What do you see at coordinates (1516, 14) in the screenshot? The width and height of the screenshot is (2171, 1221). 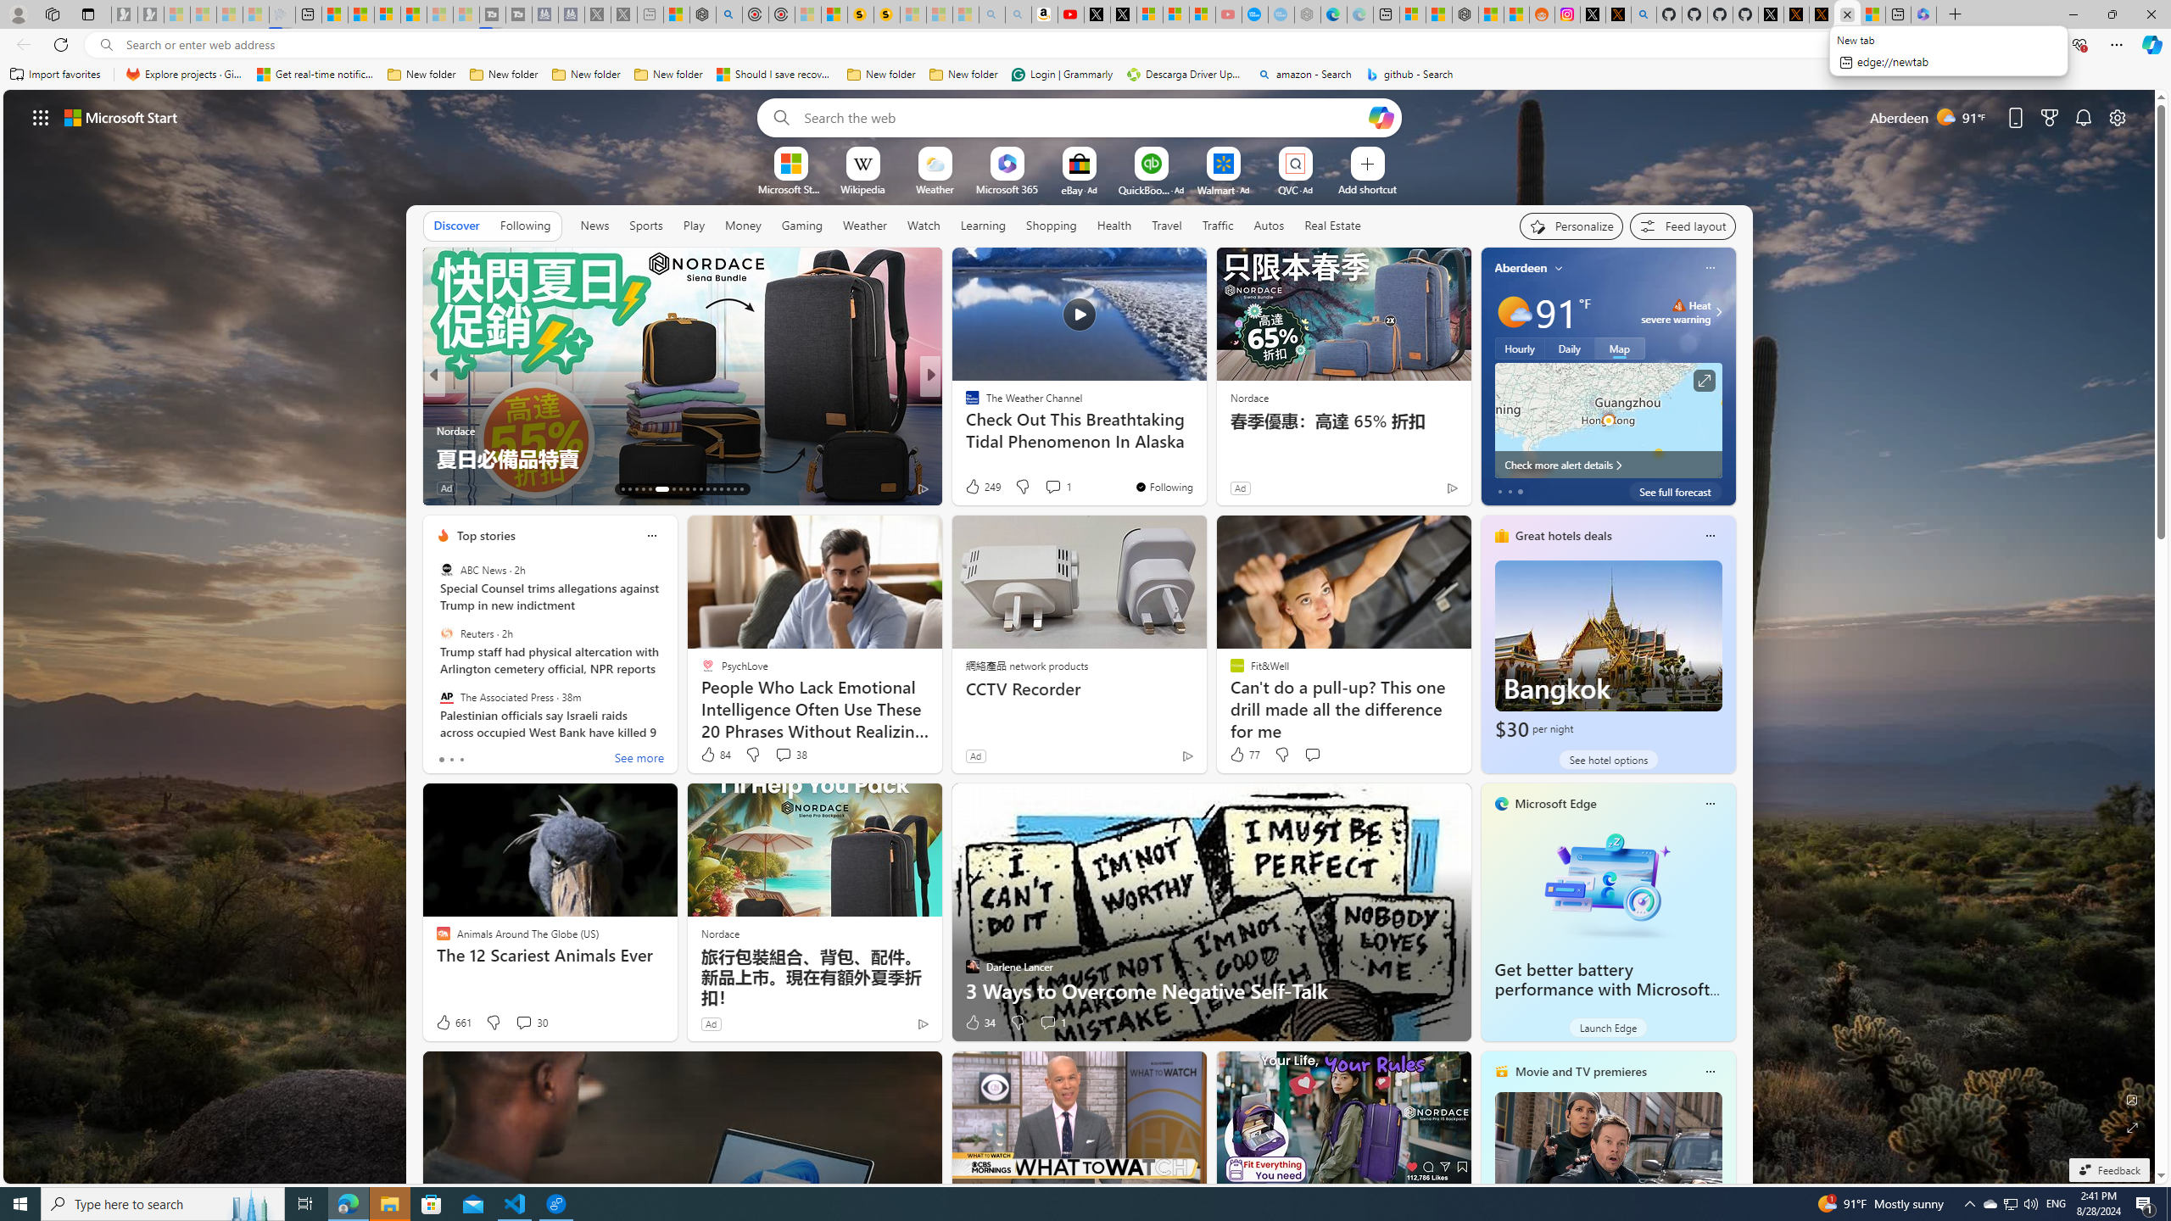 I see `Shanghai, China Weather trends | Microsoft Weather` at bounding box center [1516, 14].